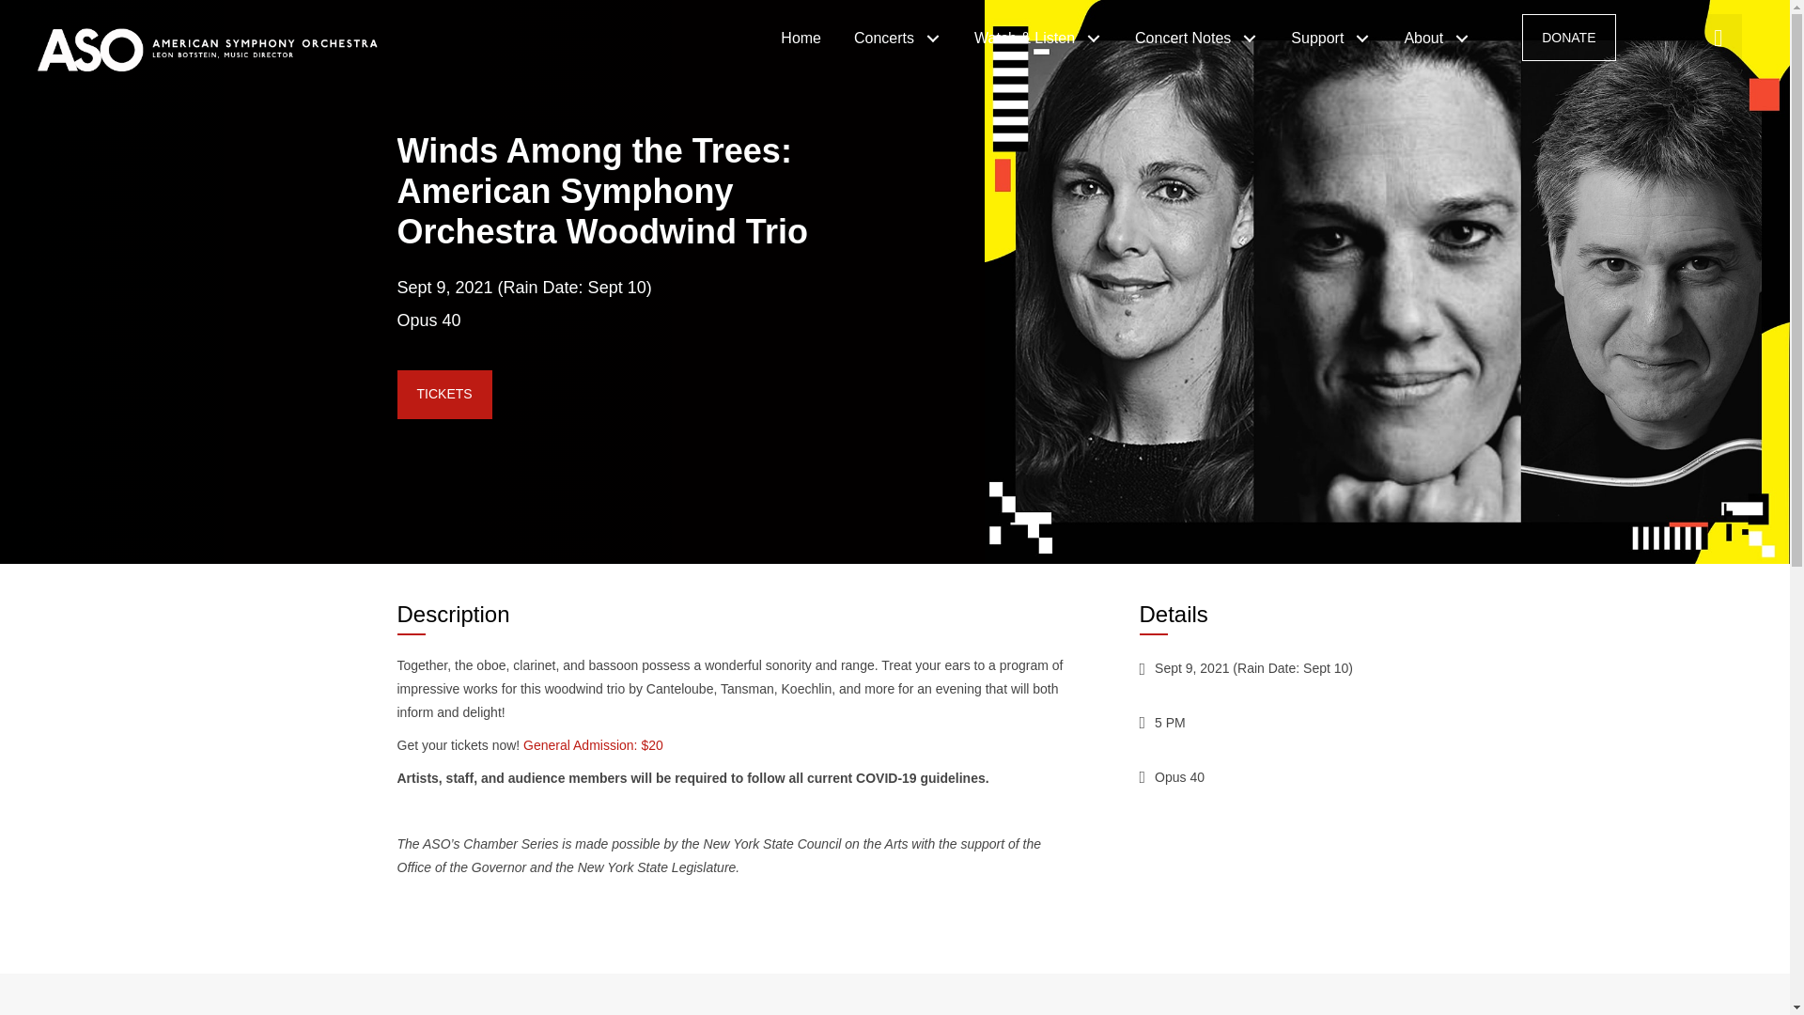 The image size is (1804, 1015). What do you see at coordinates (1199, 38) in the screenshot?
I see `Concert Notes` at bounding box center [1199, 38].